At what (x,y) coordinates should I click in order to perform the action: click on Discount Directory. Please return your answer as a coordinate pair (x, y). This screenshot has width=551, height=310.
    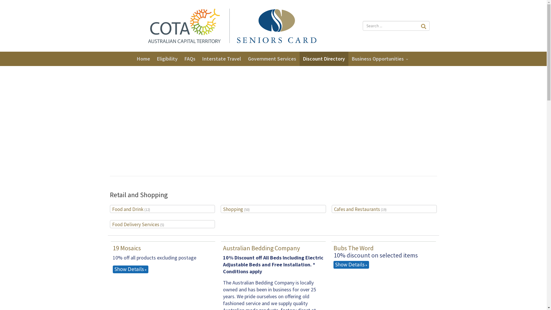
    Looking at the image, I should click on (324, 59).